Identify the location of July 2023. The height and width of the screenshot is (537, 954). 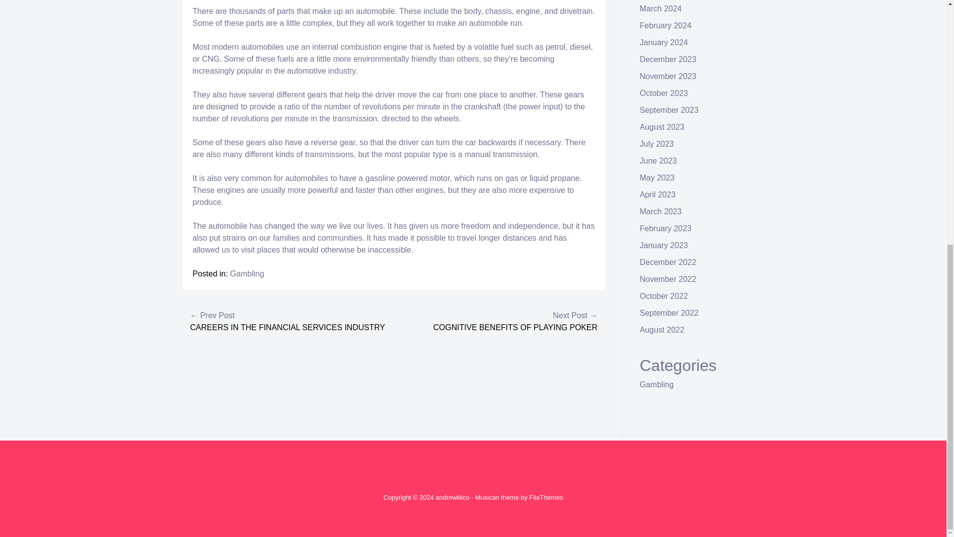
(657, 144).